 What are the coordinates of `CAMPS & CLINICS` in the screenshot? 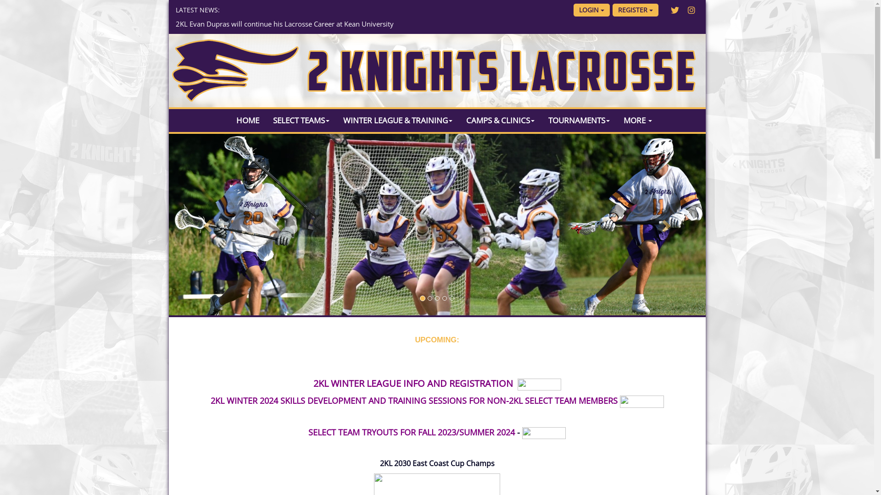 It's located at (500, 121).